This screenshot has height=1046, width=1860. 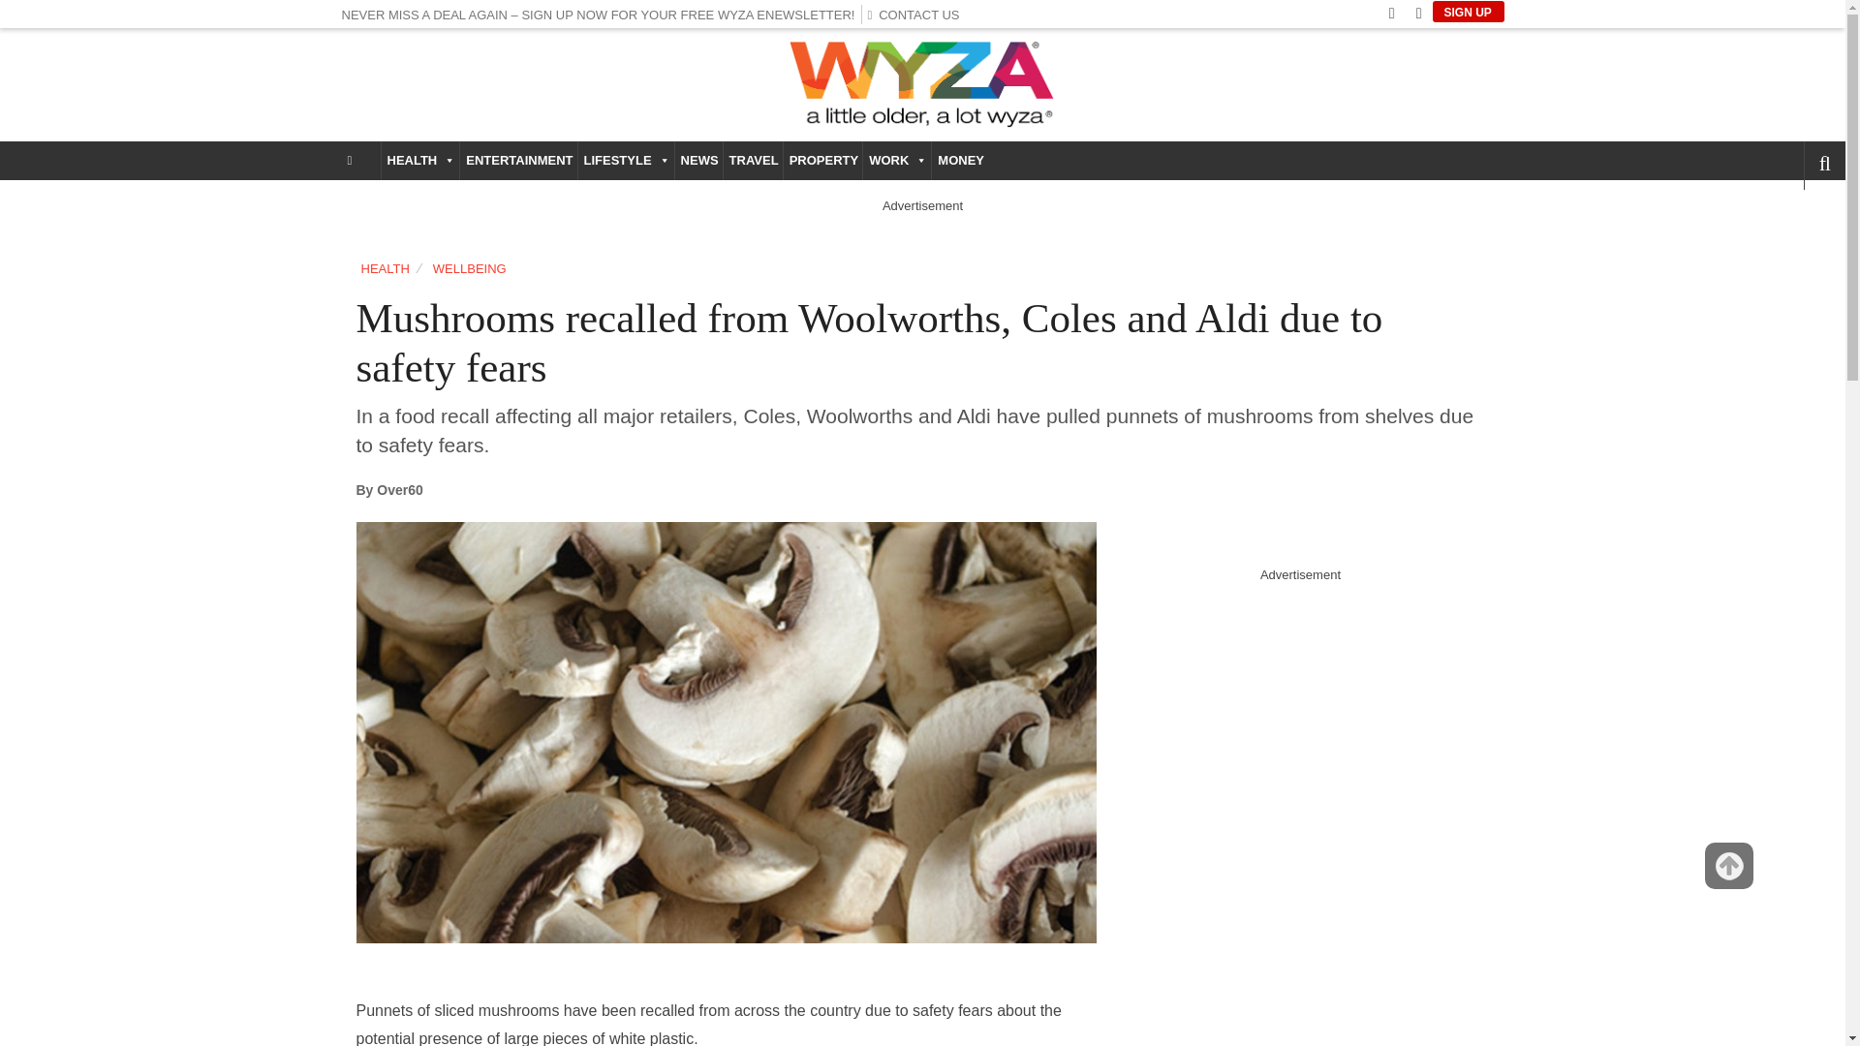 What do you see at coordinates (1792, 218) in the screenshot?
I see `Search` at bounding box center [1792, 218].